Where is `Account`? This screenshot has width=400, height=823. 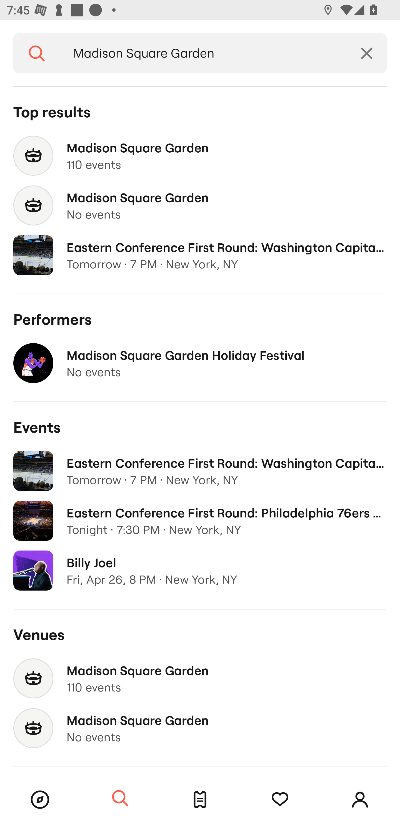 Account is located at coordinates (360, 800).